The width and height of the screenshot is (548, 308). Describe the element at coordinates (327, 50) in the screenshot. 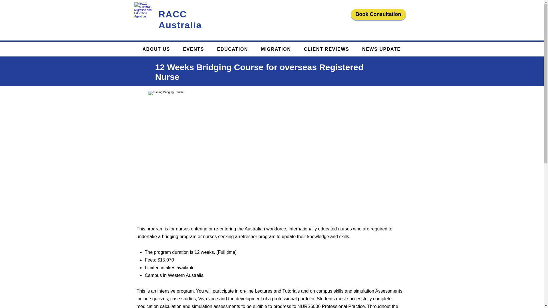

I see `CLIENT REVIEWS` at that location.